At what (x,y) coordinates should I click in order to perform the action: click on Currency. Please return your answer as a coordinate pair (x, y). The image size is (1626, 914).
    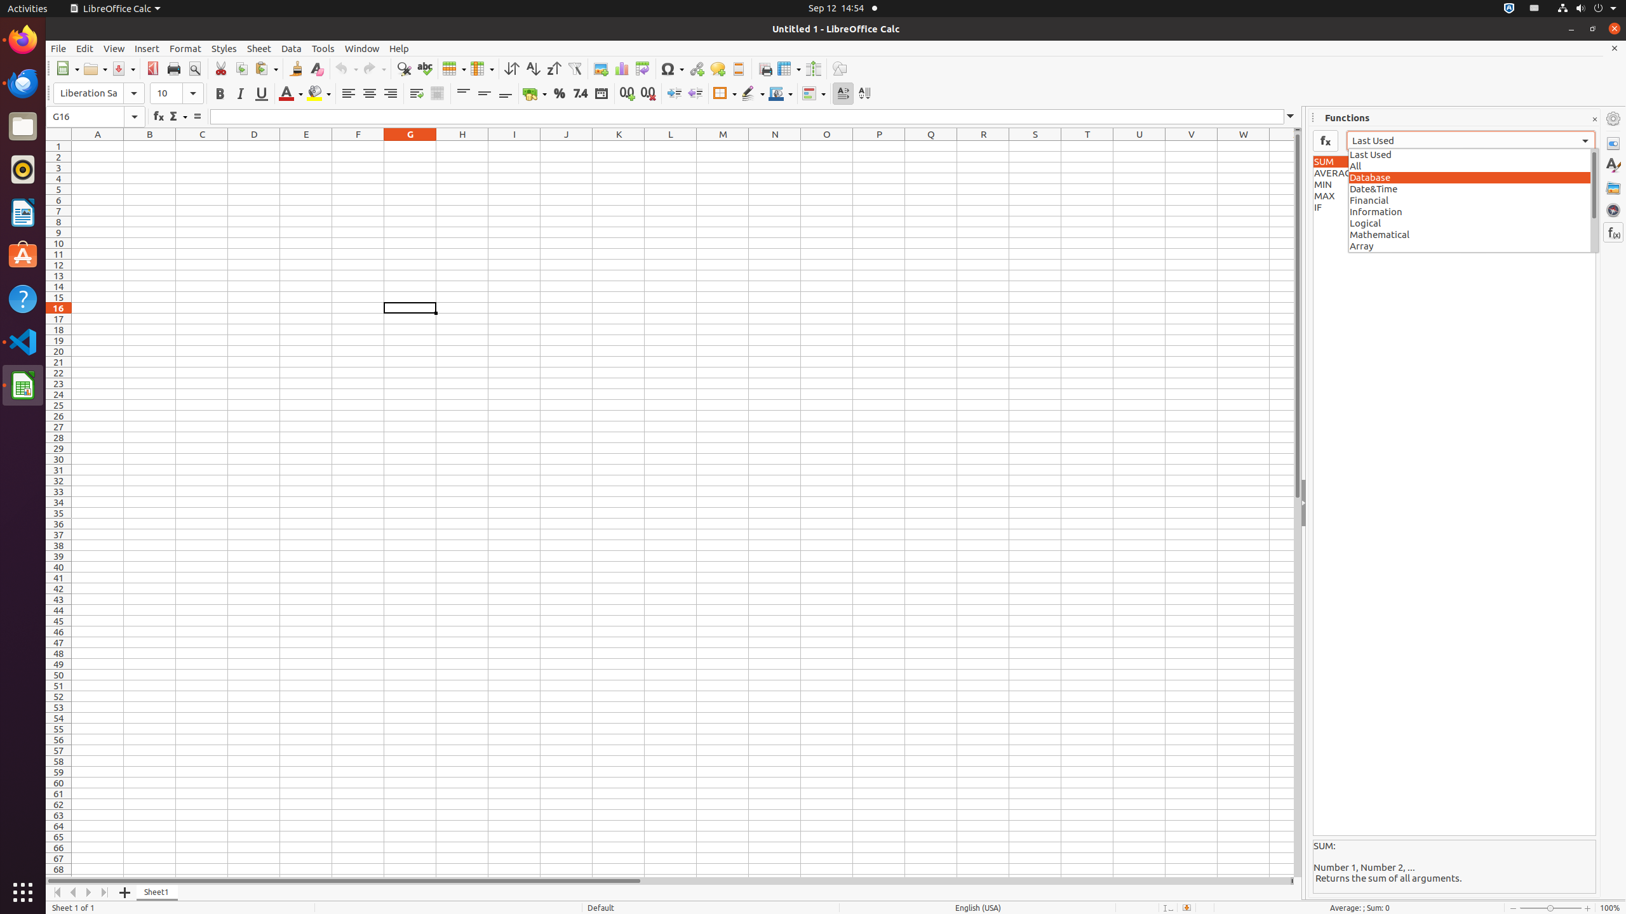
    Looking at the image, I should click on (535, 94).